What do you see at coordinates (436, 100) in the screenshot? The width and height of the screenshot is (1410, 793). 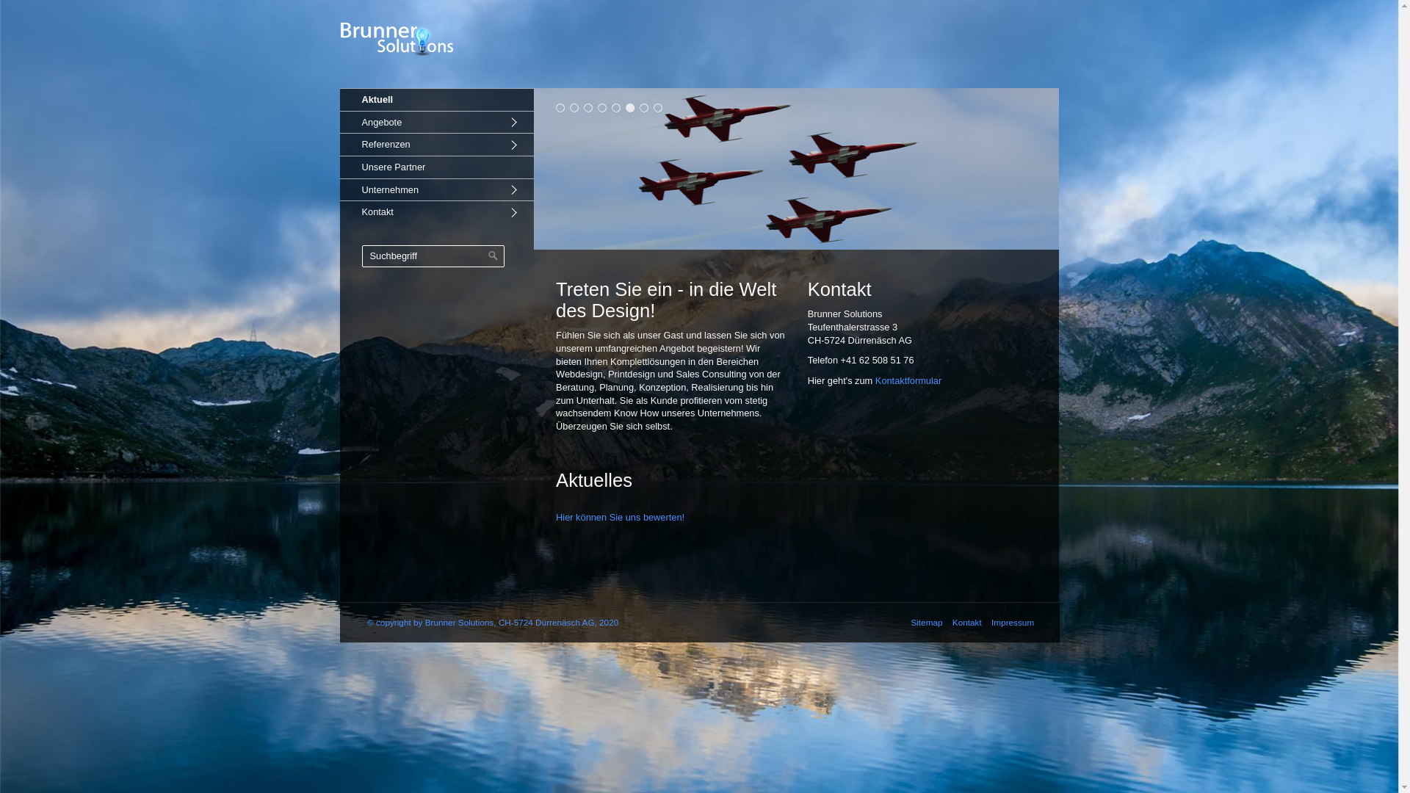 I see `Aktuell` at bounding box center [436, 100].